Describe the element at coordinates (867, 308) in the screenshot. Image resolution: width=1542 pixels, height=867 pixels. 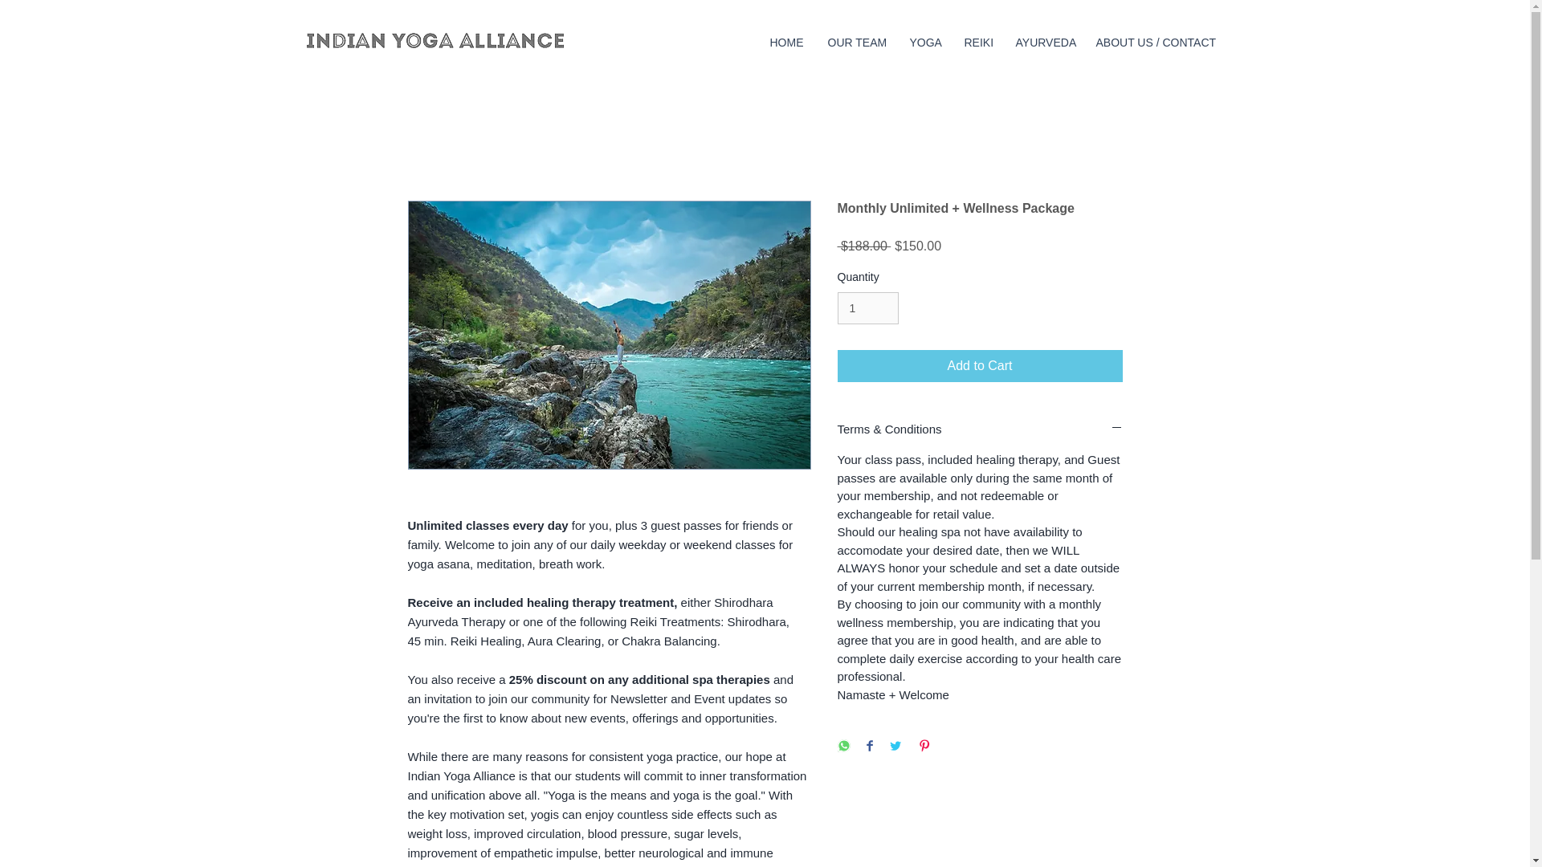
I see `1` at that location.